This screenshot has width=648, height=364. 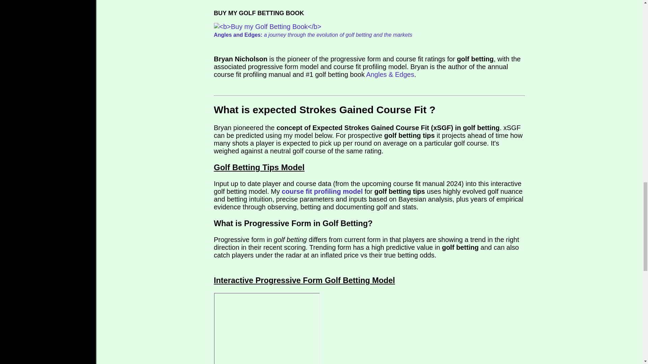 I want to click on Angles and Edges:, so click(x=238, y=35).